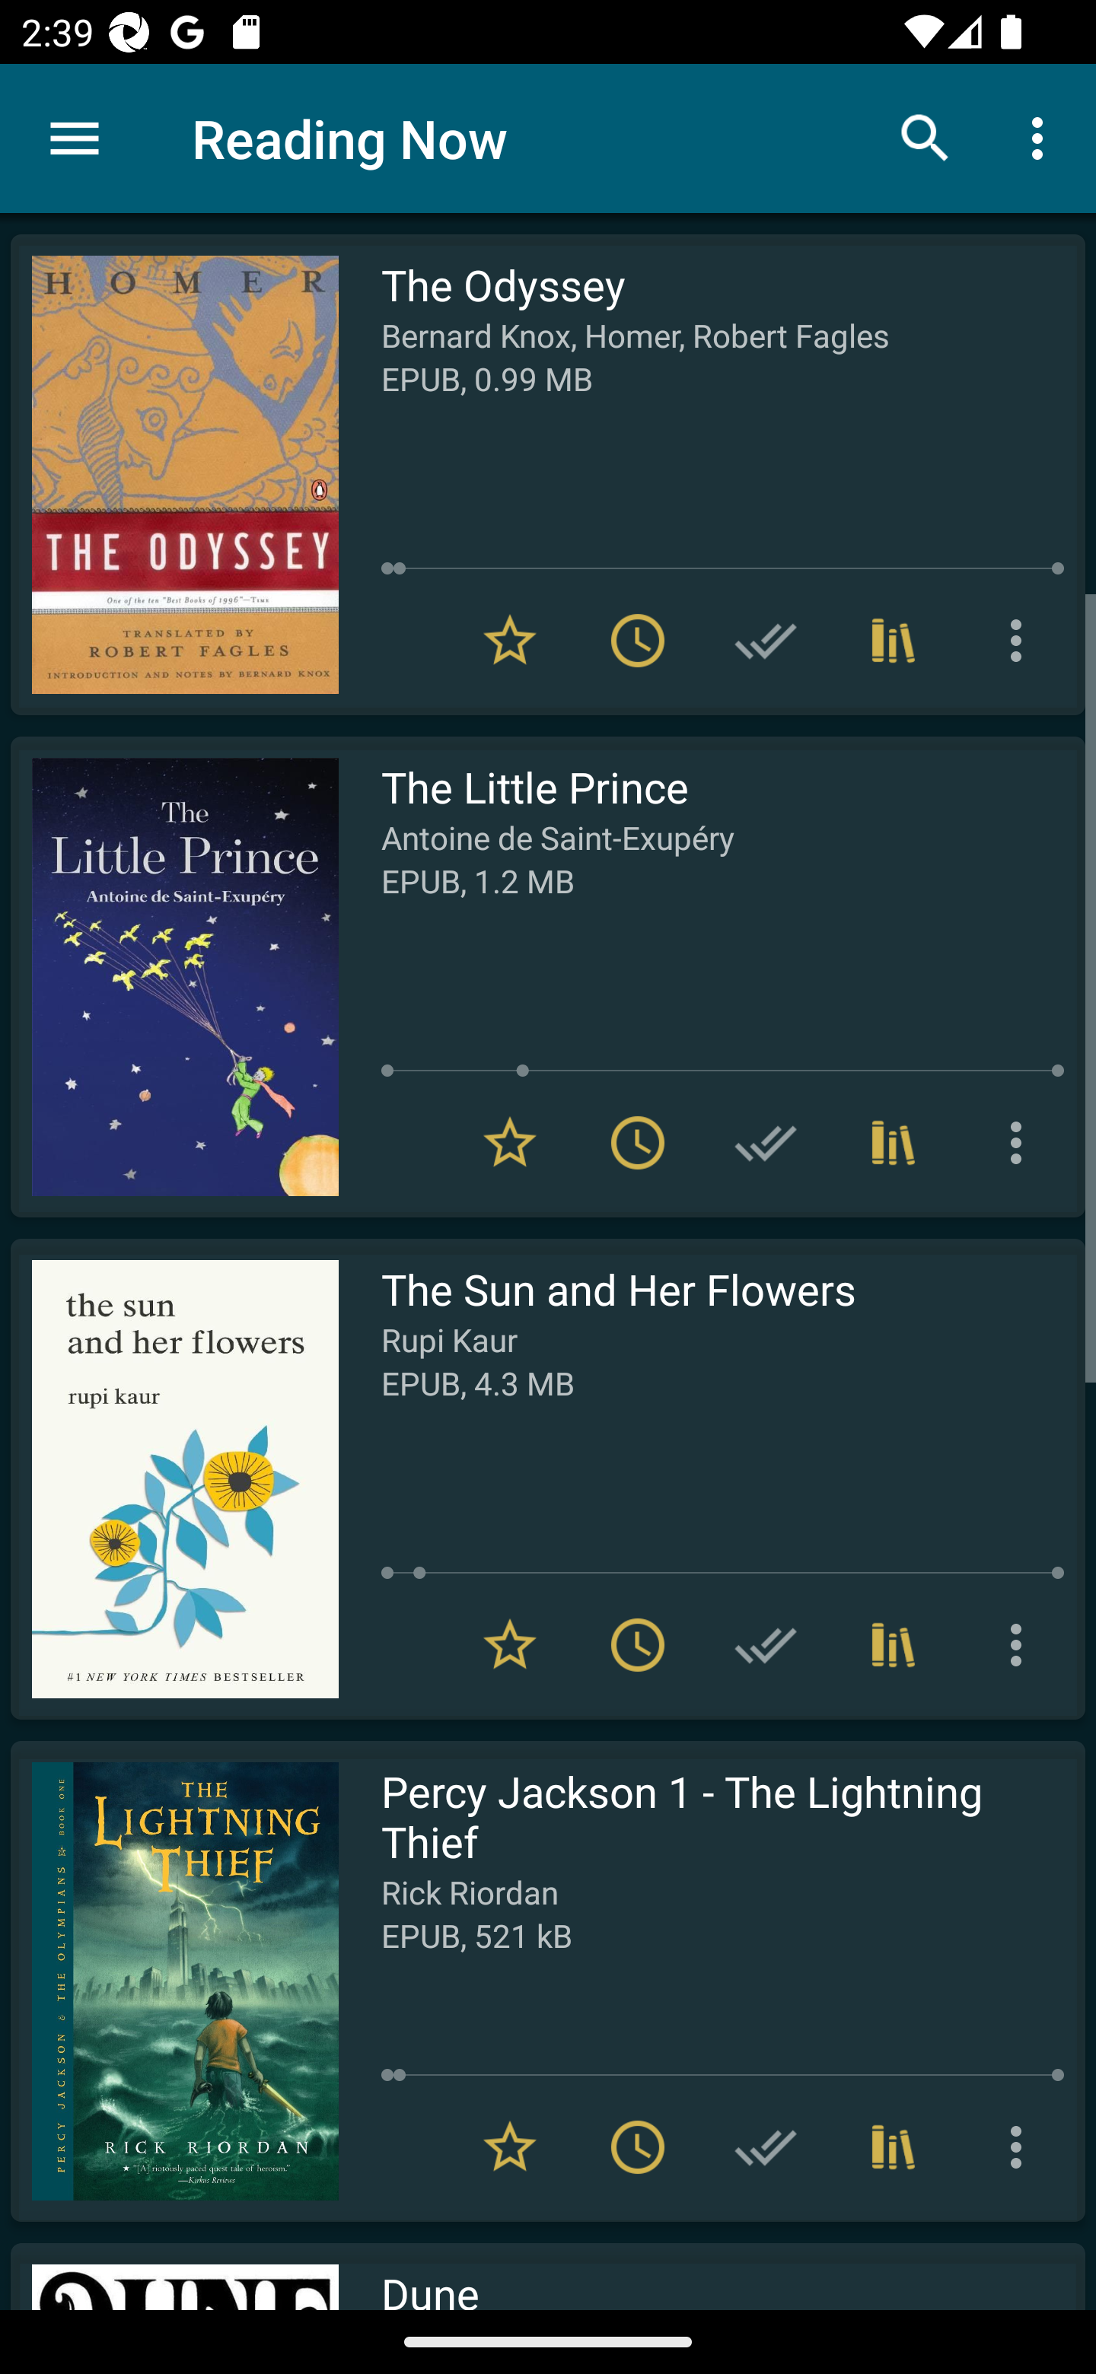 This screenshot has width=1096, height=2374. Describe the element at coordinates (766, 641) in the screenshot. I see `Add to Have read` at that location.